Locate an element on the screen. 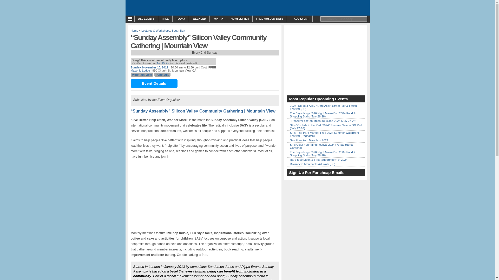  Sub-Menu Toggle is located at coordinates (131, 19).